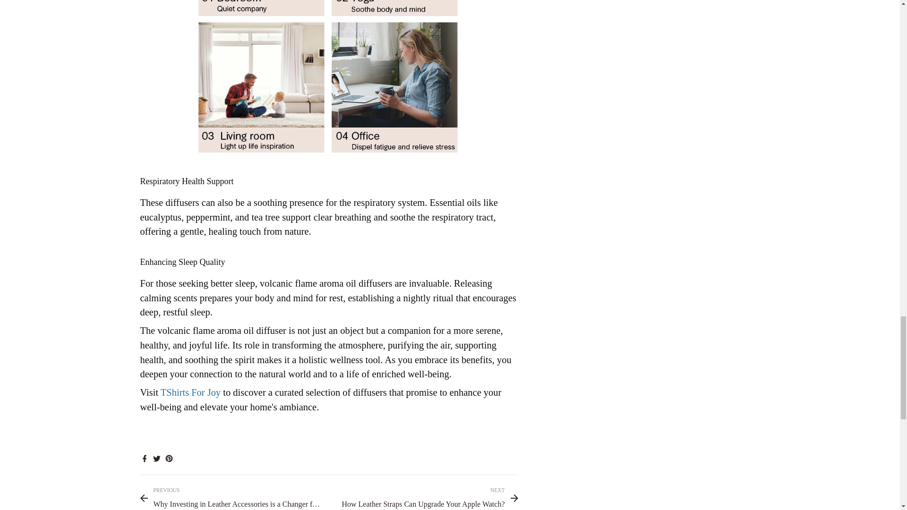  I want to click on Share on Facebook, so click(144, 457).